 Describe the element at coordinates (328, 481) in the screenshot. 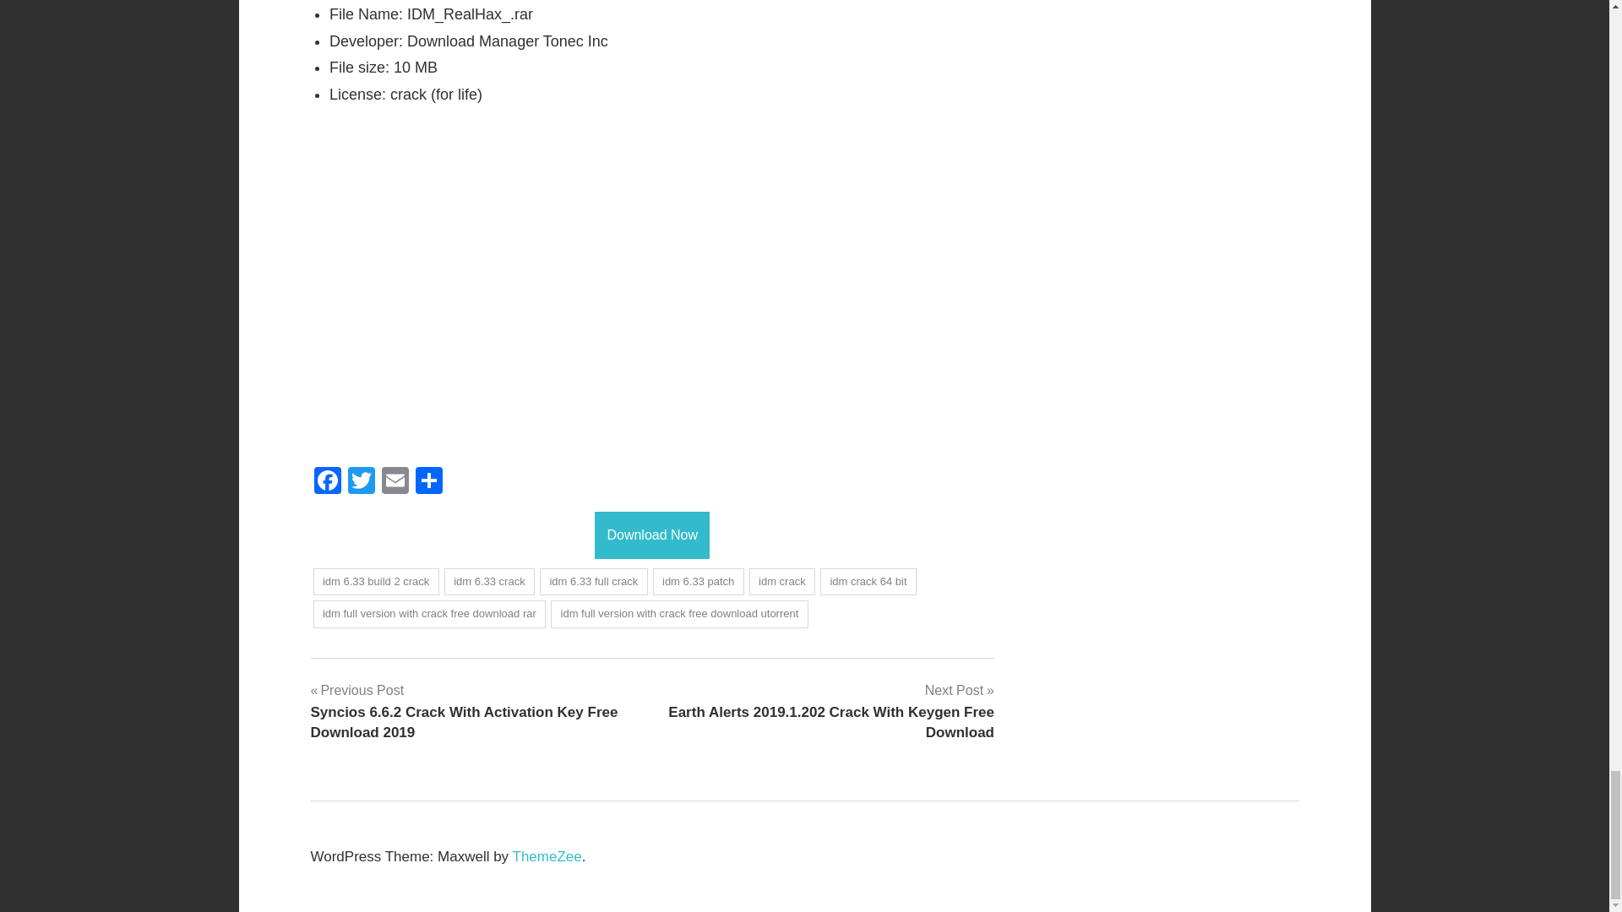

I see `Facebook` at that location.